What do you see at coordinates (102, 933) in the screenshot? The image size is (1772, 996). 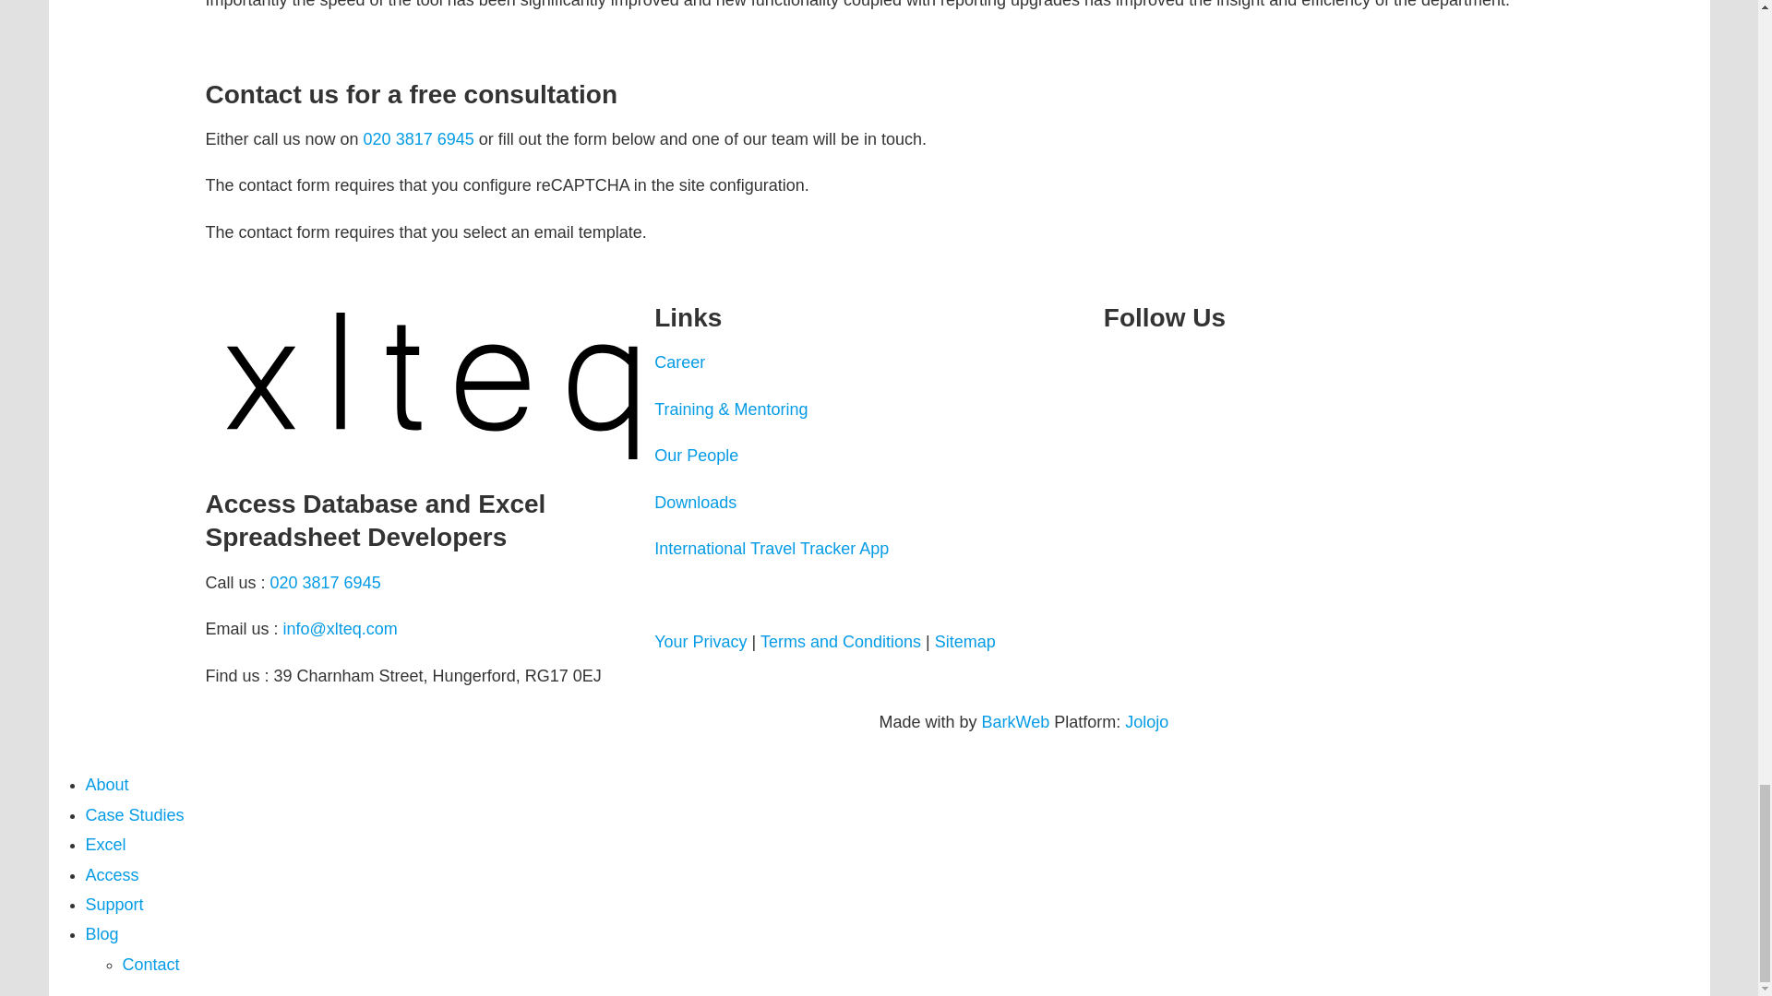 I see `Blog` at bounding box center [102, 933].